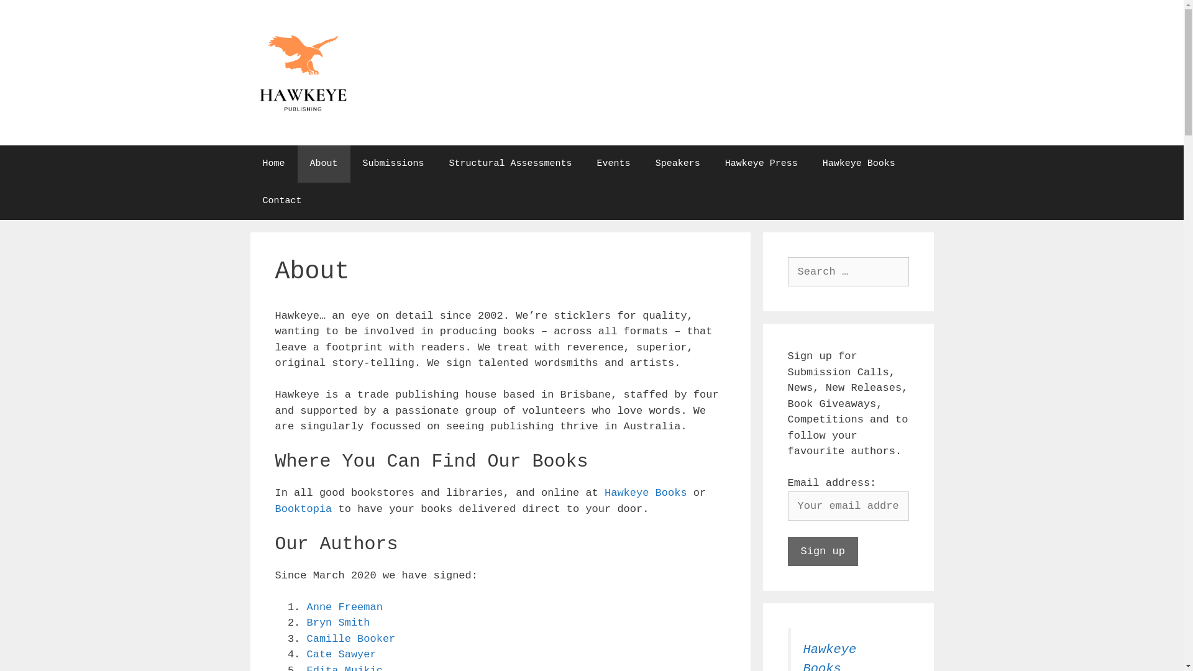 The image size is (1193, 671). I want to click on Sign up, so click(823, 552).